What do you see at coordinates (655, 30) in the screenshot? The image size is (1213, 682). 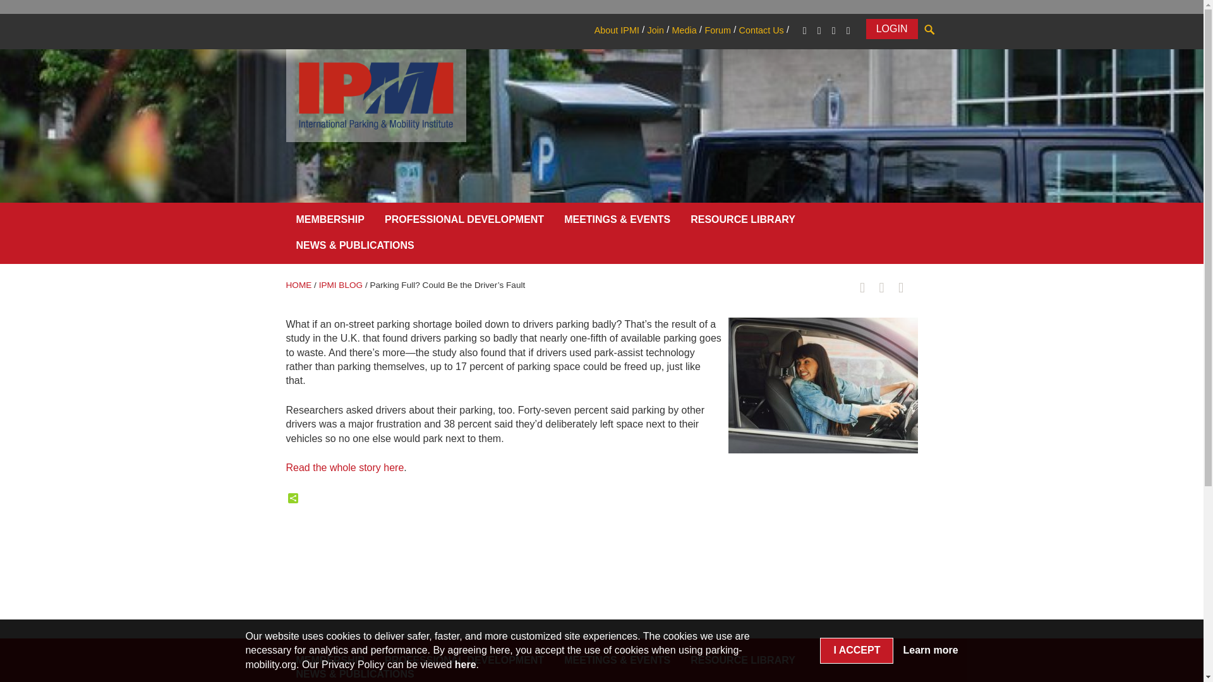 I see `Join` at bounding box center [655, 30].